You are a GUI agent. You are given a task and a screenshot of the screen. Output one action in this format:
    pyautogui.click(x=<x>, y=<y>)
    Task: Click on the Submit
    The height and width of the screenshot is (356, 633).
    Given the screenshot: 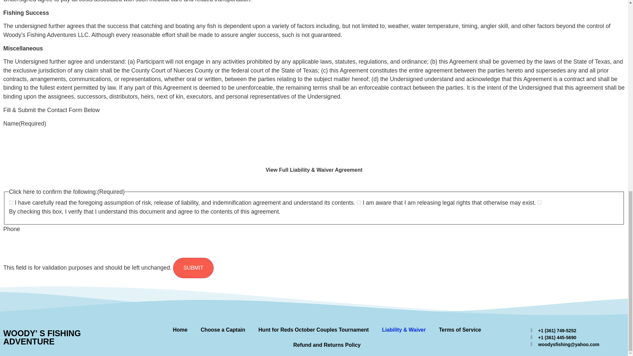 What is the action you would take?
    pyautogui.click(x=193, y=268)
    